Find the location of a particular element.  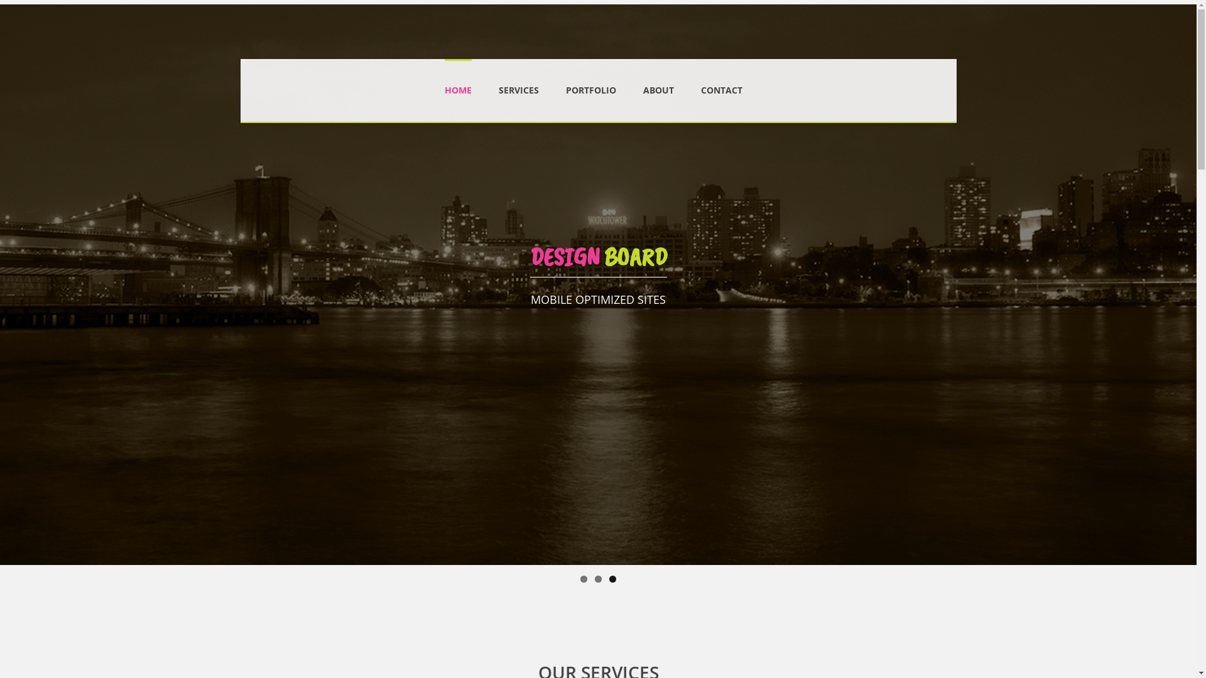

PORTFOLIO is located at coordinates (591, 78).